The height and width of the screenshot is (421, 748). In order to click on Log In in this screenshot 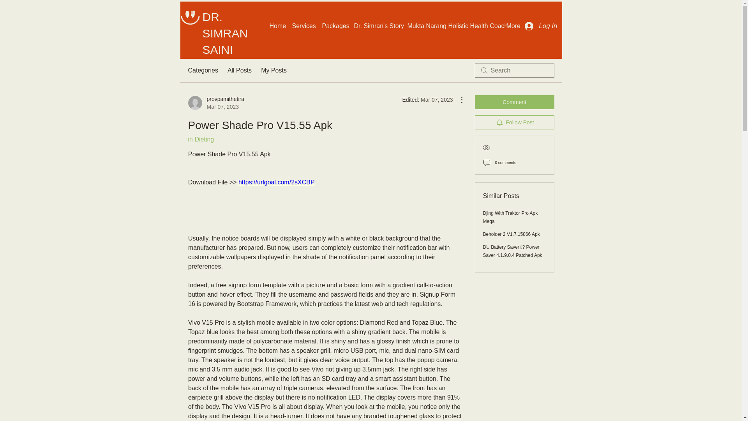, I will do `click(510, 217)`.